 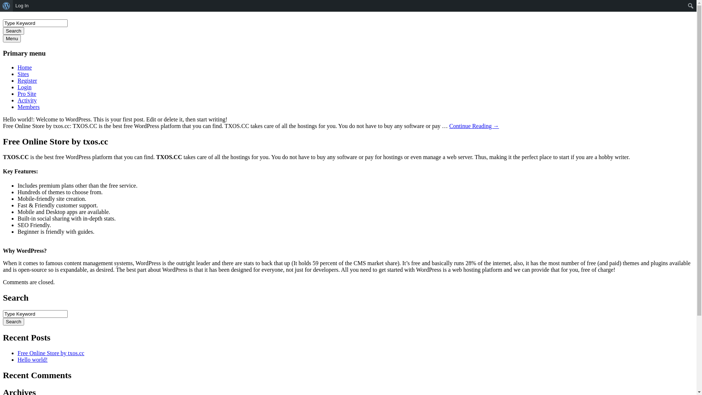 What do you see at coordinates (23, 74) in the screenshot?
I see `Sites` at bounding box center [23, 74].